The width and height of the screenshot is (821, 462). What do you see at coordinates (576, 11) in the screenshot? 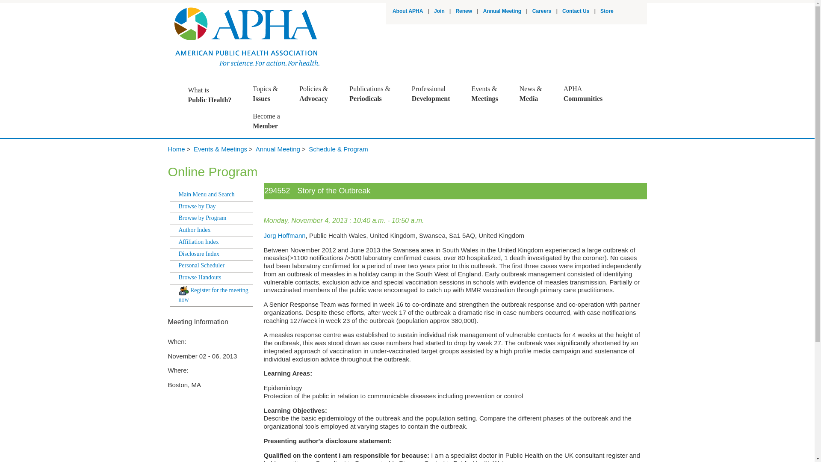
I see `Join` at bounding box center [576, 11].